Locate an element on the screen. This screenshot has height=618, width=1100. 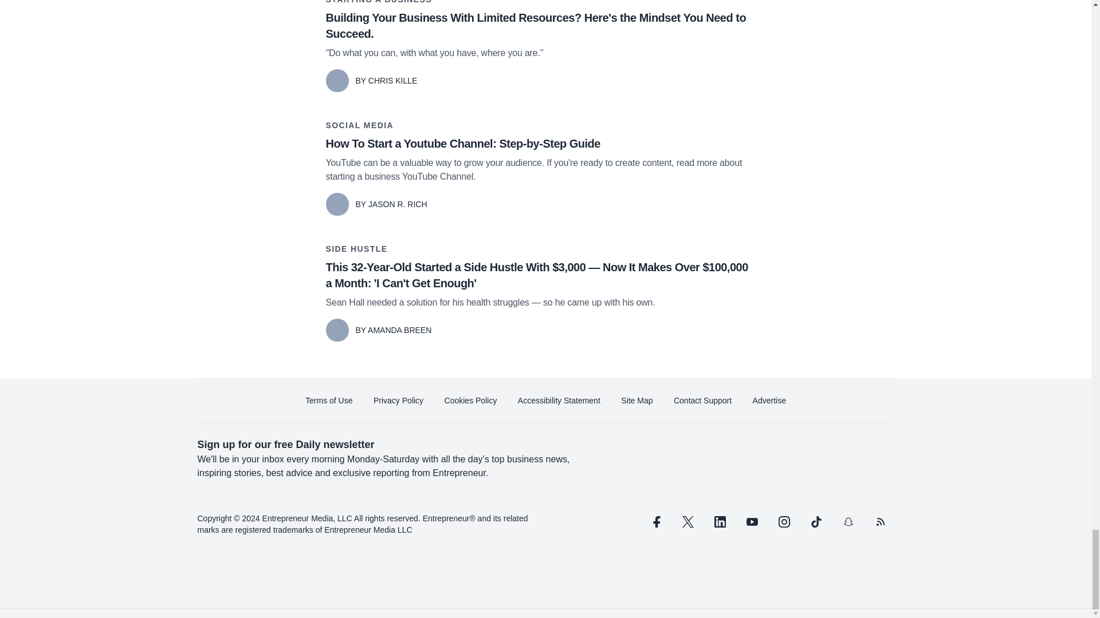
instagram is located at coordinates (784, 522).